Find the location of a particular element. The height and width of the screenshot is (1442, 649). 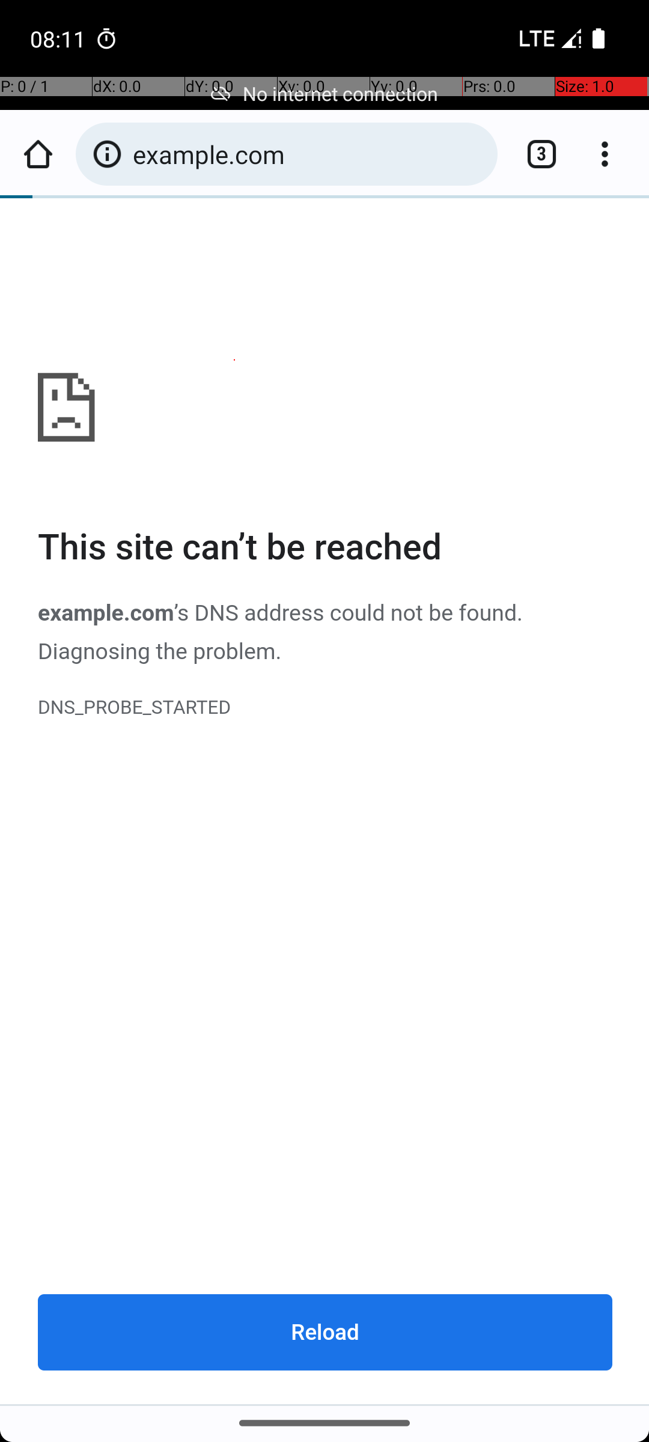

DNS address is located at coordinates (259, 613).